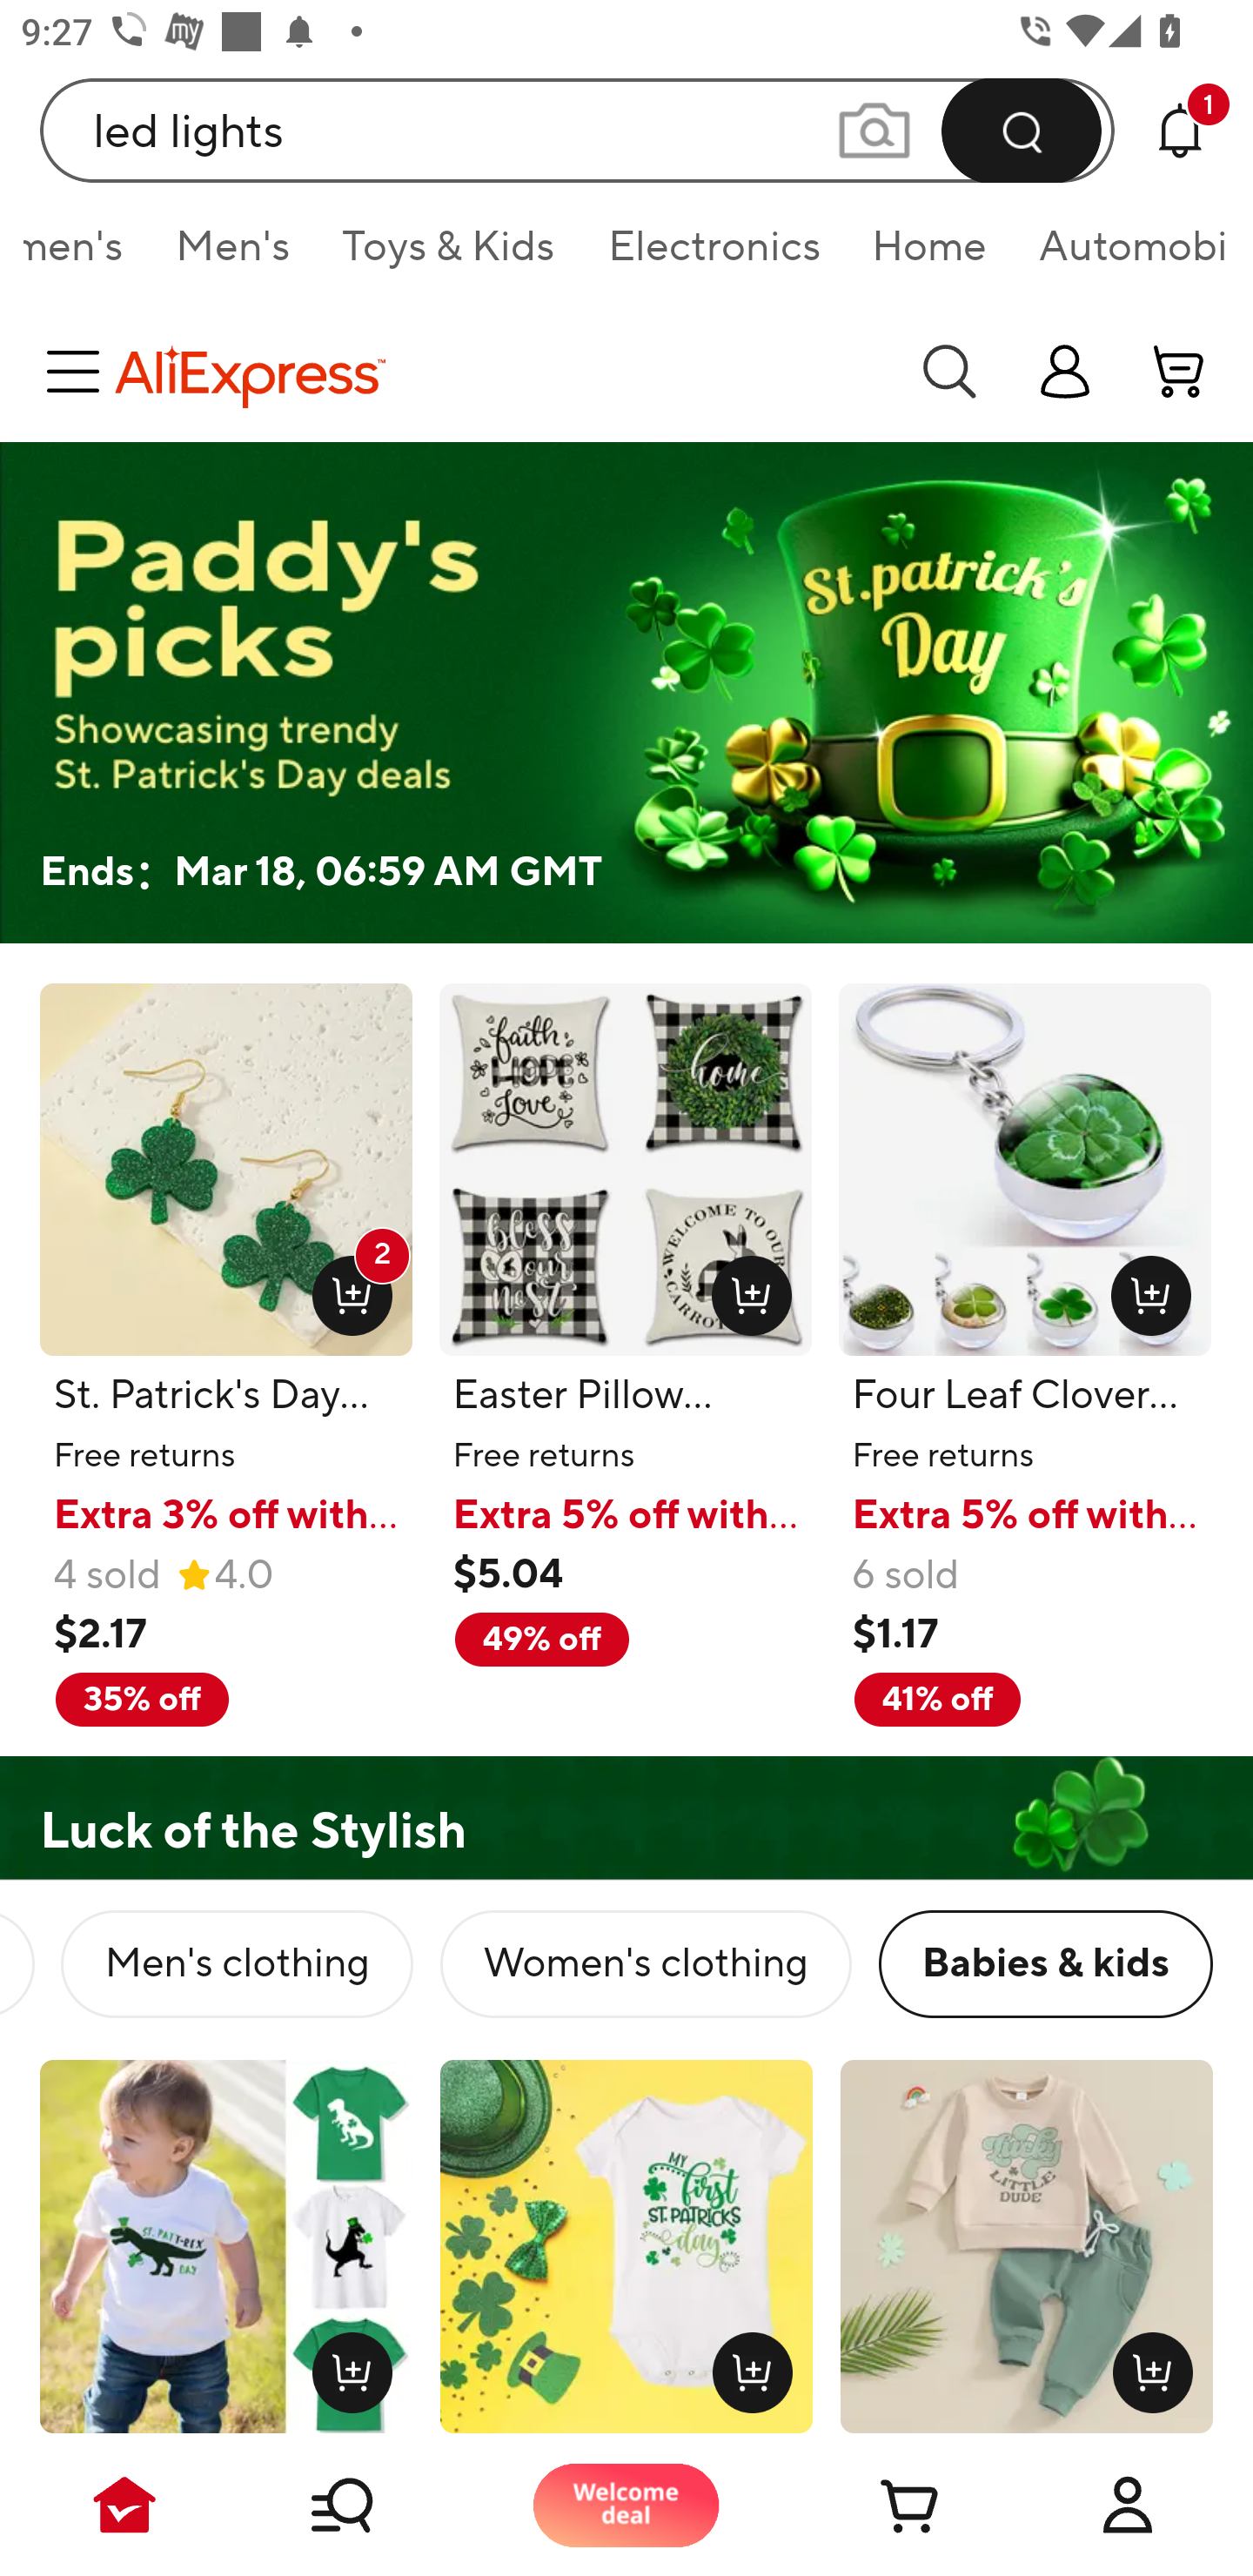 This screenshot has width=1253, height=2576. What do you see at coordinates (1145, 2365) in the screenshot?
I see `128x128.png_` at bounding box center [1145, 2365].